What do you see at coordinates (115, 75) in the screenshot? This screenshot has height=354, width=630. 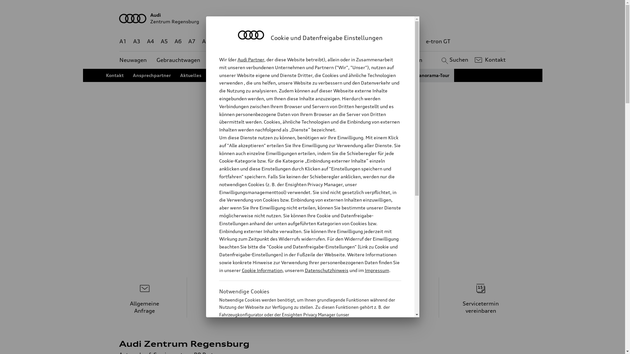 I see `Kontakt` at bounding box center [115, 75].